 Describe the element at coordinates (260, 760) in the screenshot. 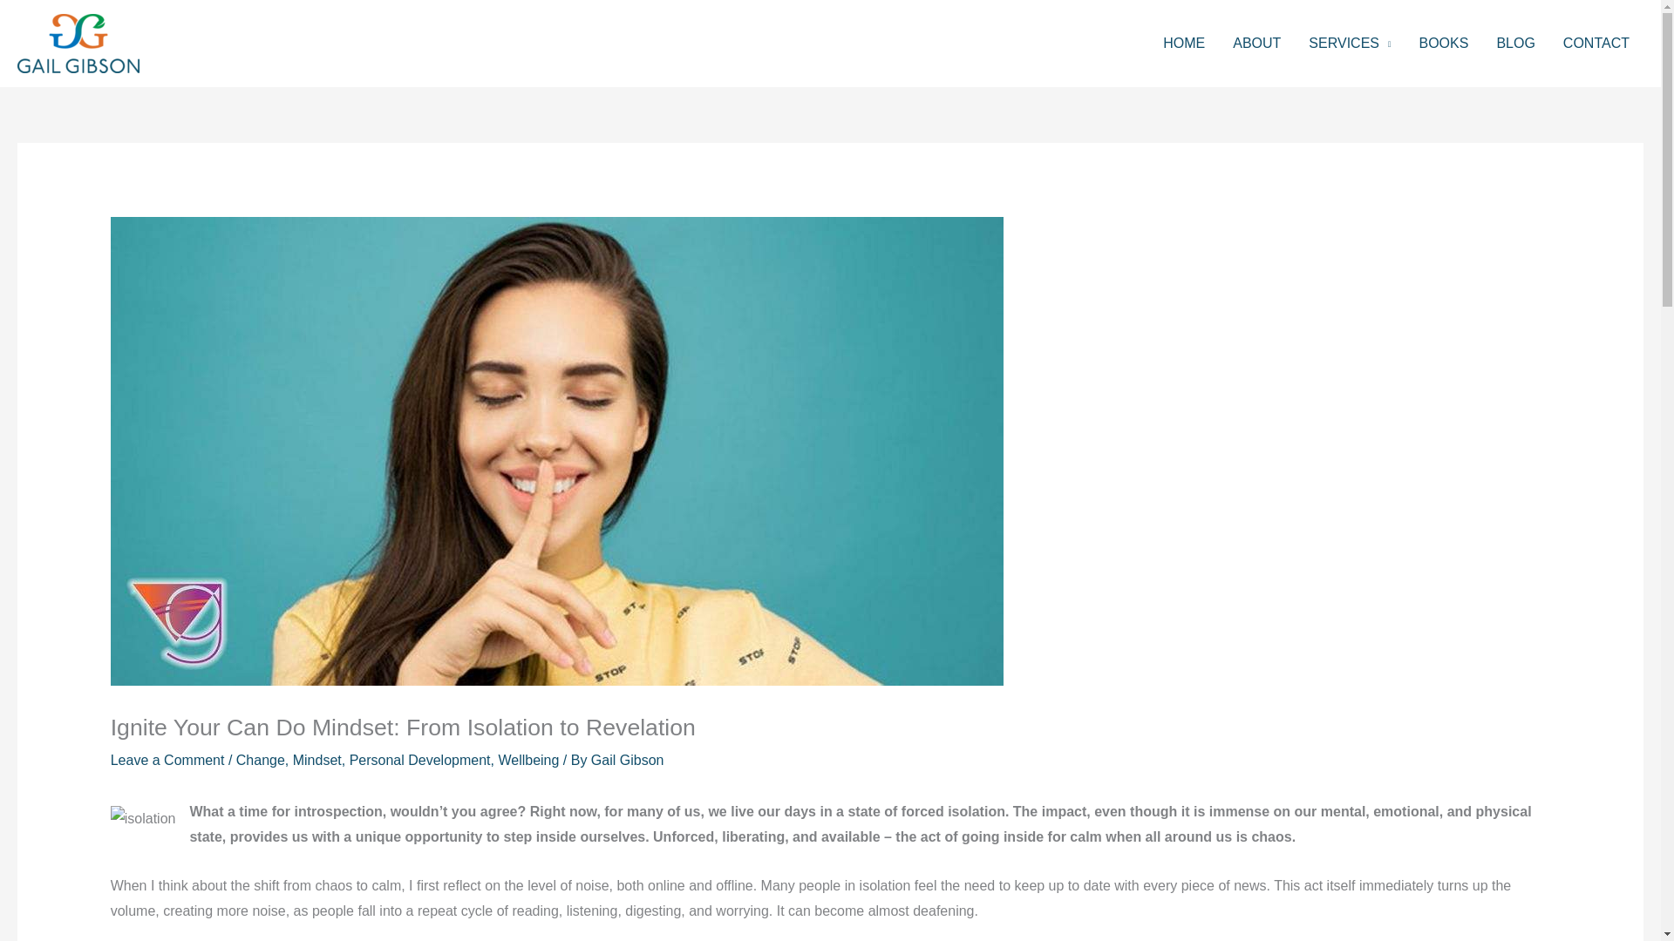

I see `Change` at that location.